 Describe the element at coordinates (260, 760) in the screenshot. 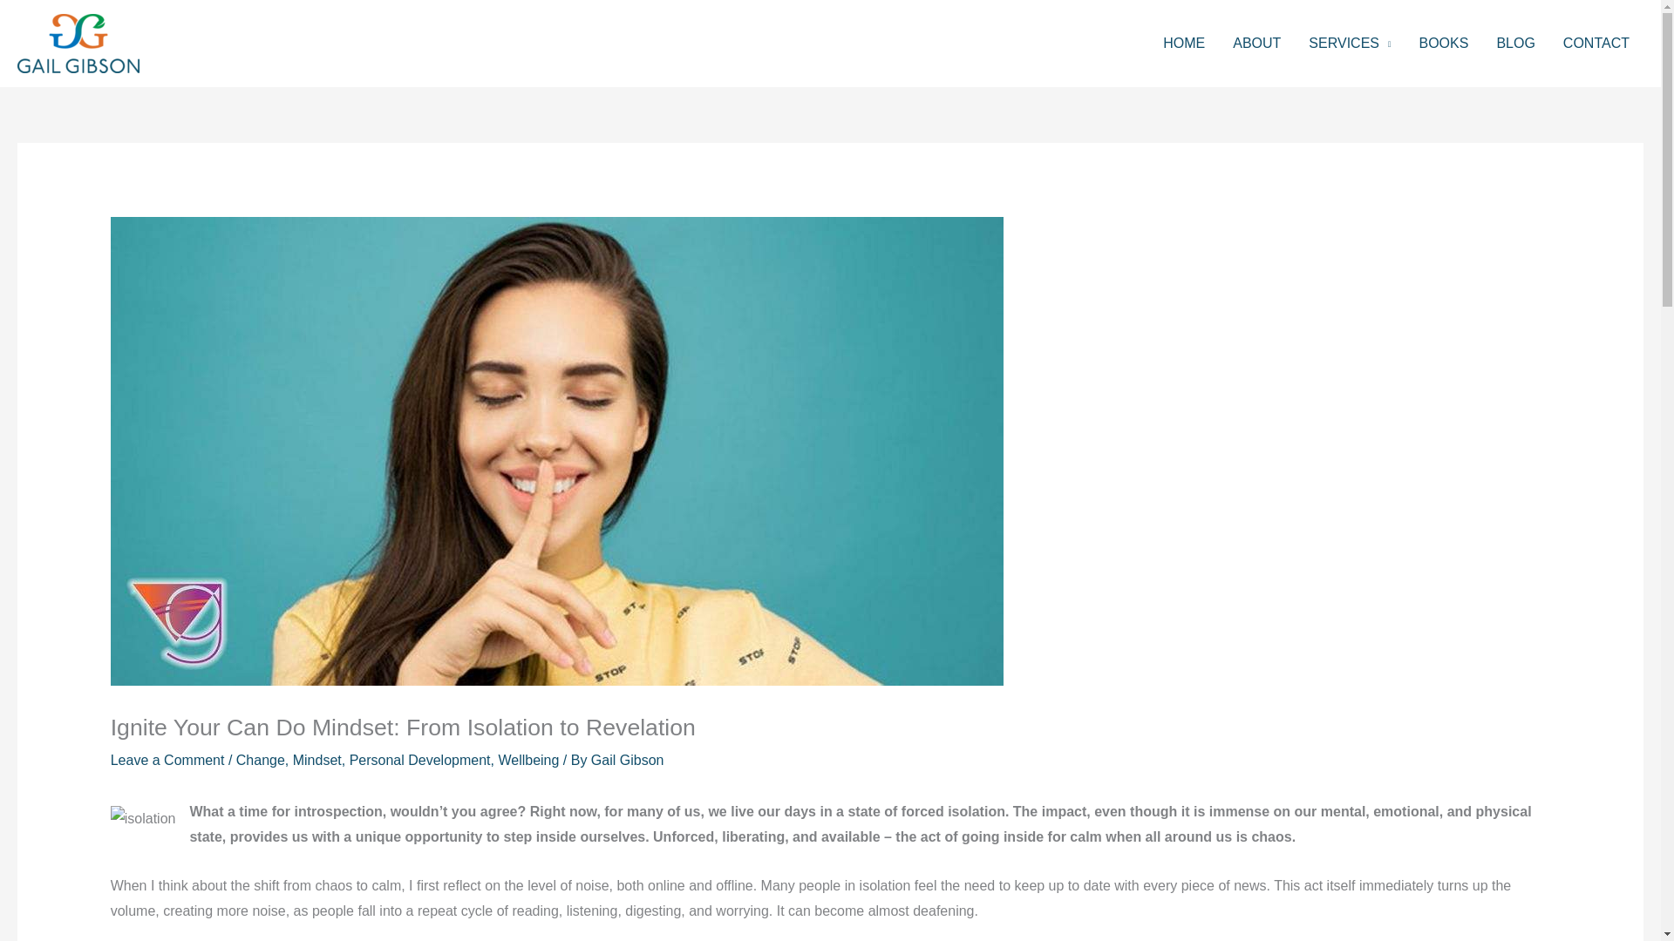

I see `Change` at that location.